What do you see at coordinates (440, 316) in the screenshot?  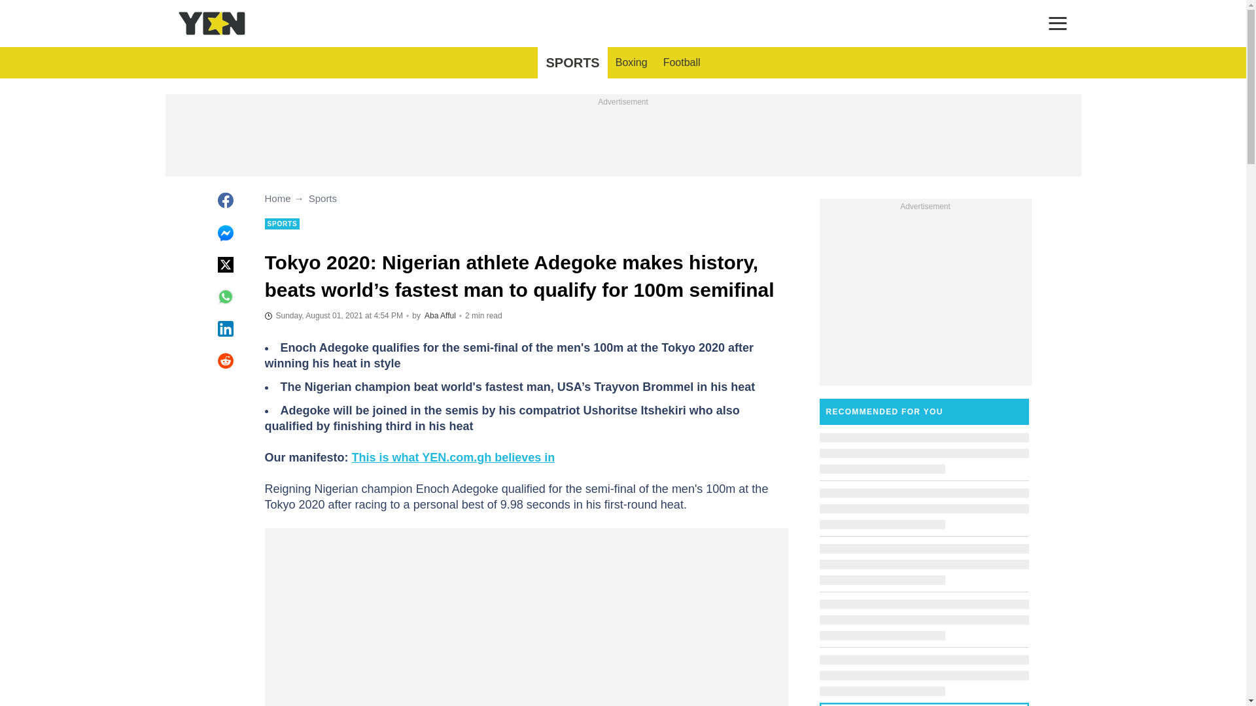 I see `Author page` at bounding box center [440, 316].